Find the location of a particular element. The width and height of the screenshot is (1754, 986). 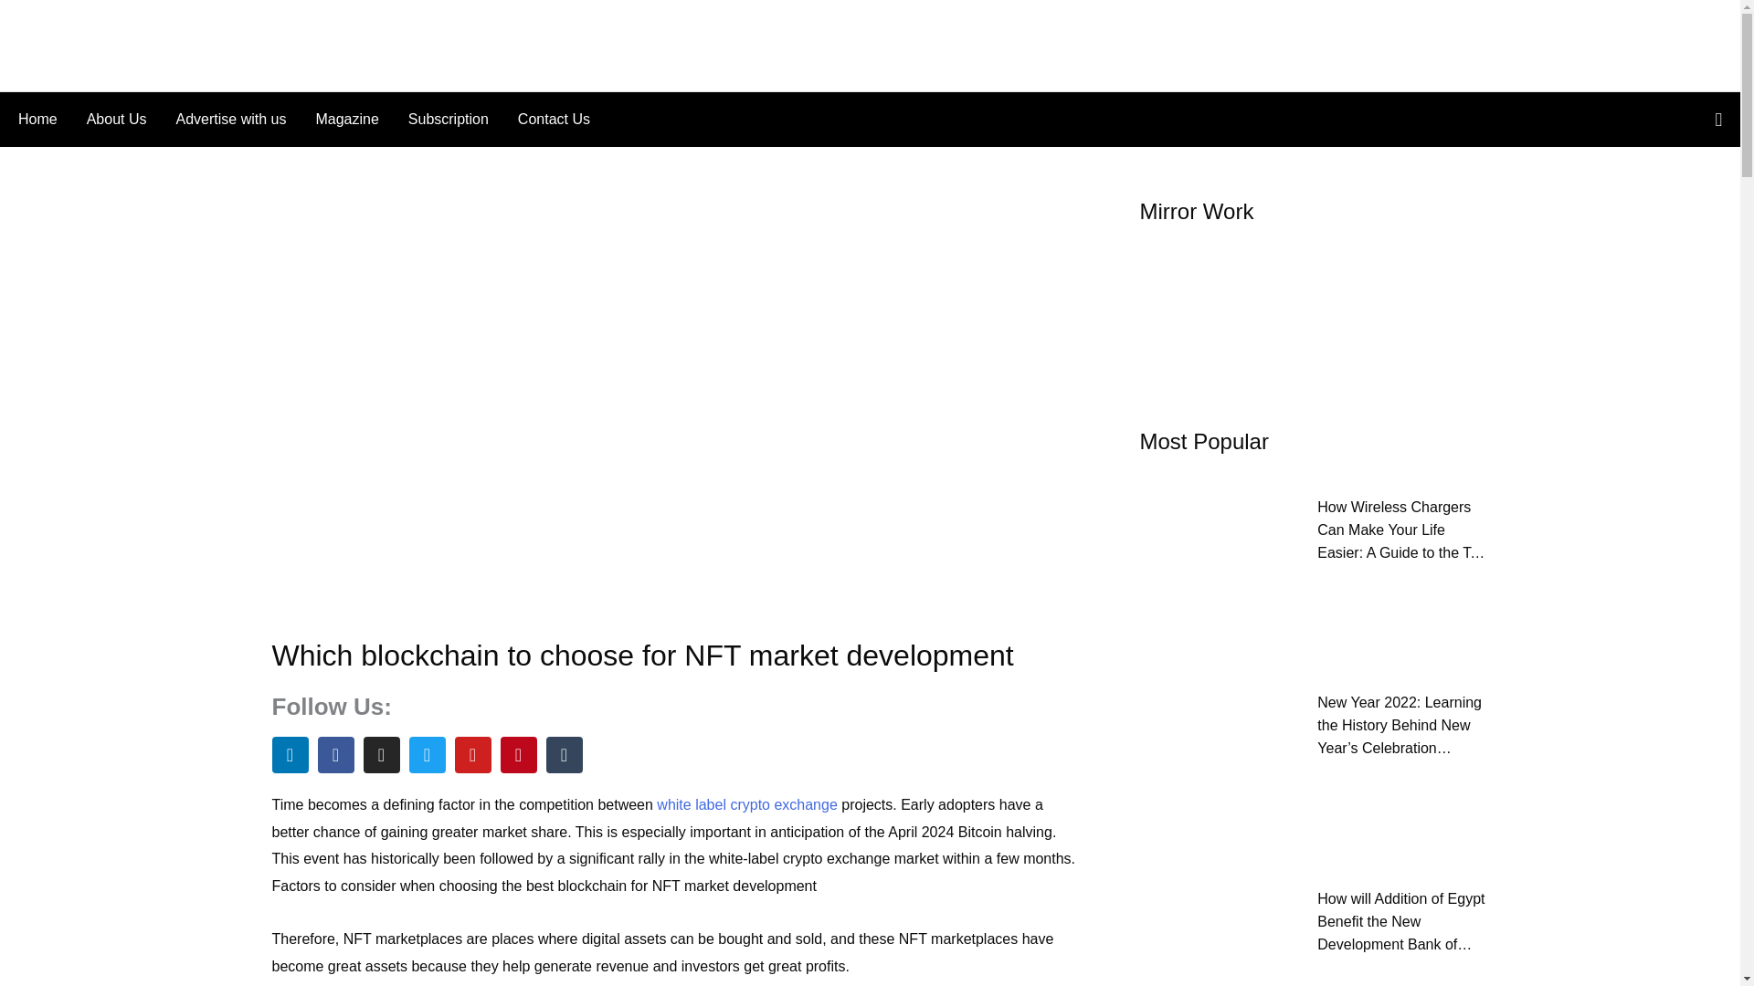

Tumblr is located at coordinates (564, 754).